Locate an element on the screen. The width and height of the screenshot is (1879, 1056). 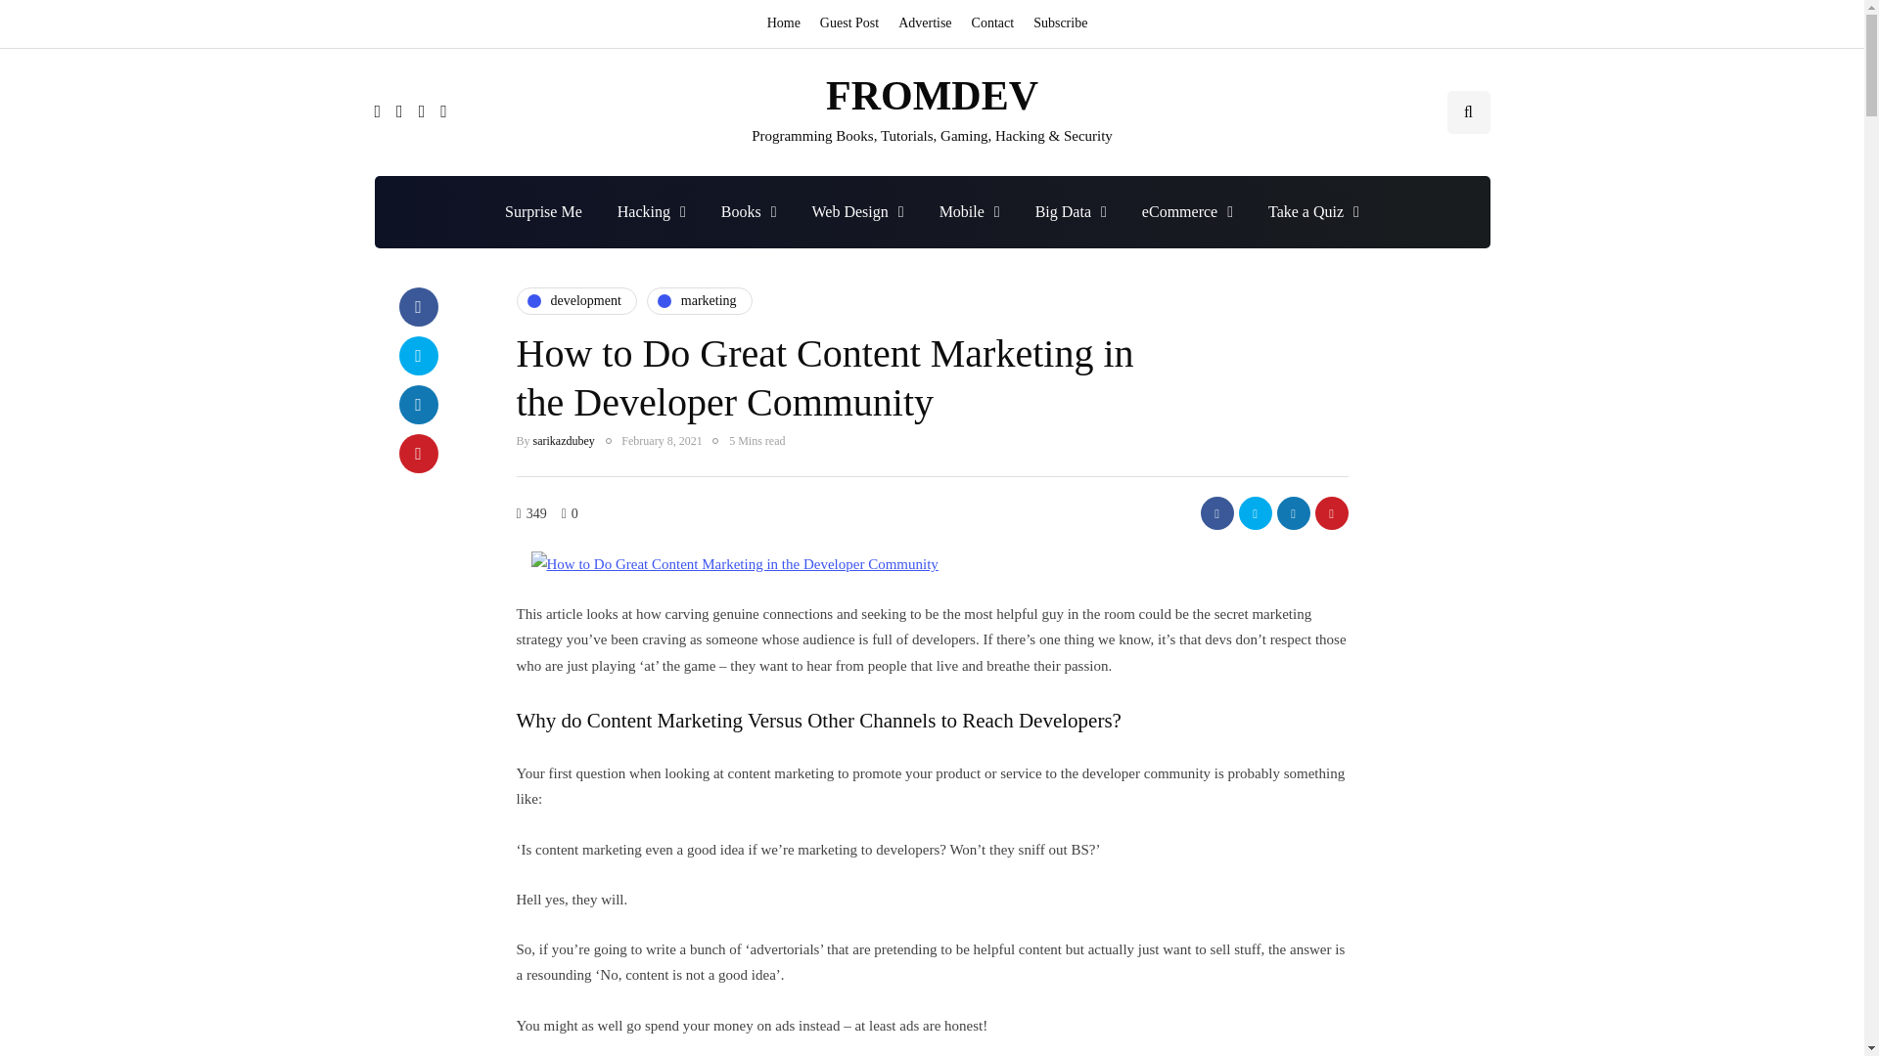
Mobile is located at coordinates (970, 211).